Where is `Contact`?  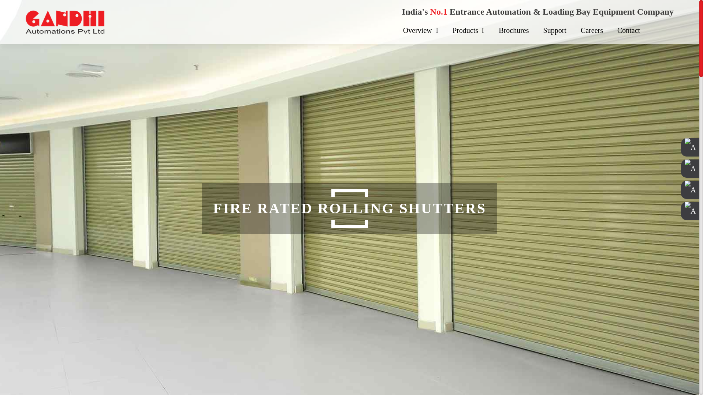
Contact is located at coordinates (629, 30).